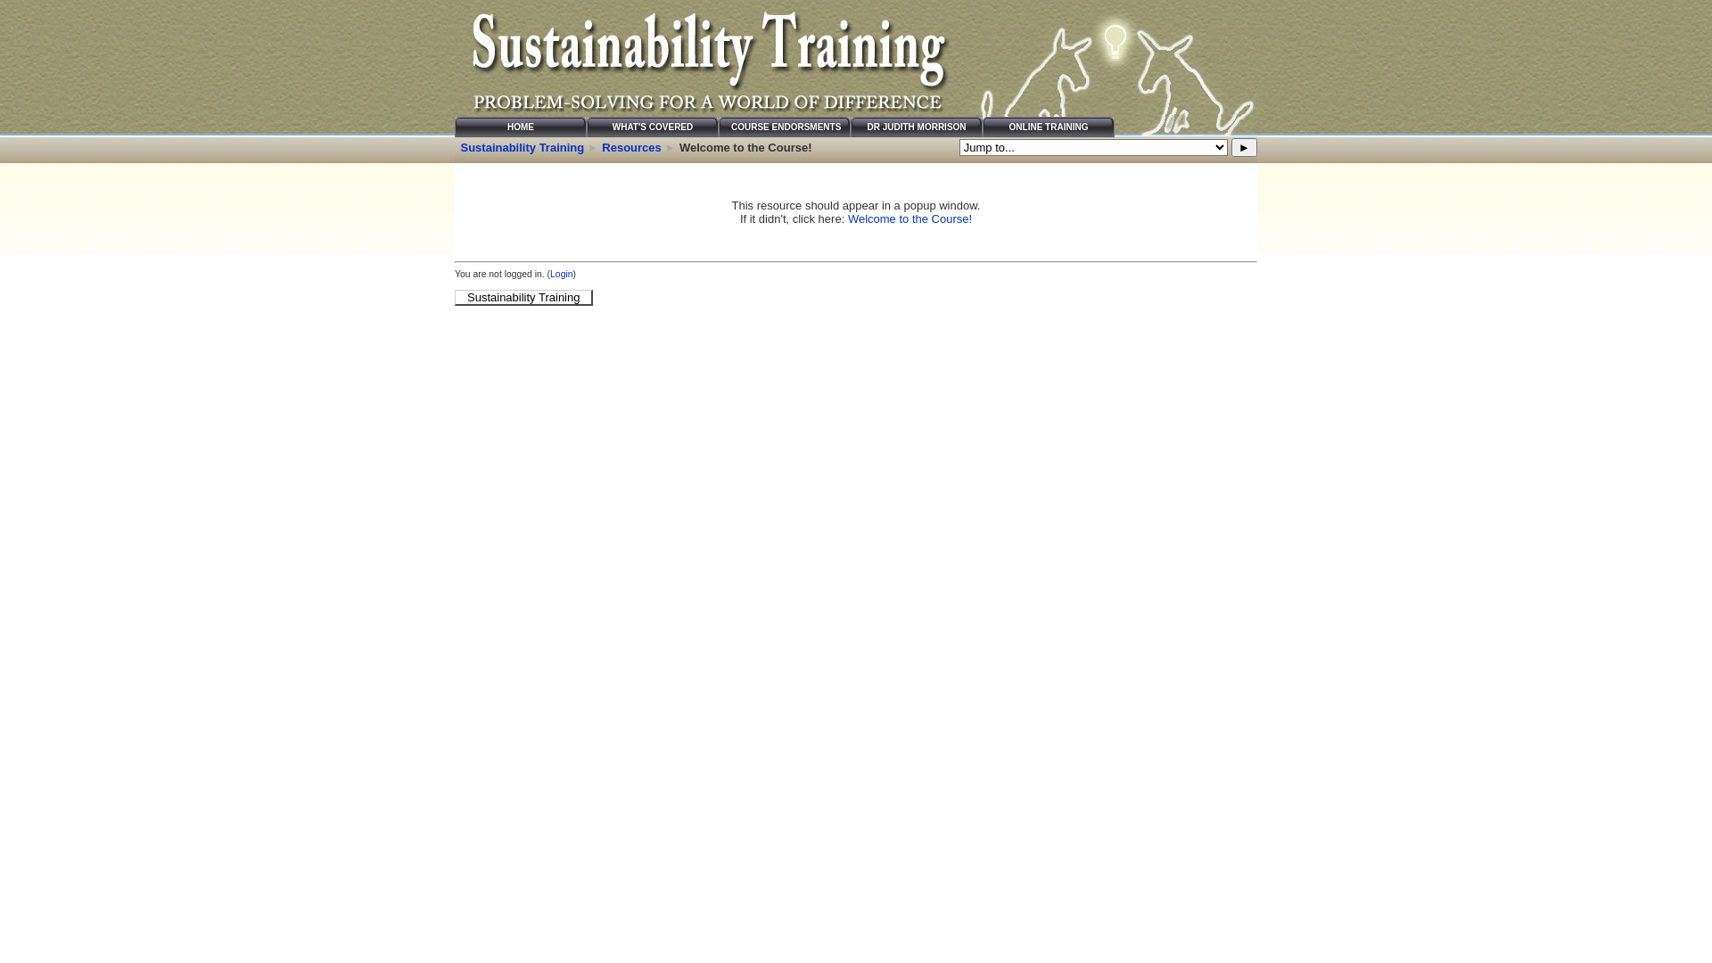 The height and width of the screenshot is (963, 1712). What do you see at coordinates (523, 148) in the screenshot?
I see `Sustainability Training` at bounding box center [523, 148].